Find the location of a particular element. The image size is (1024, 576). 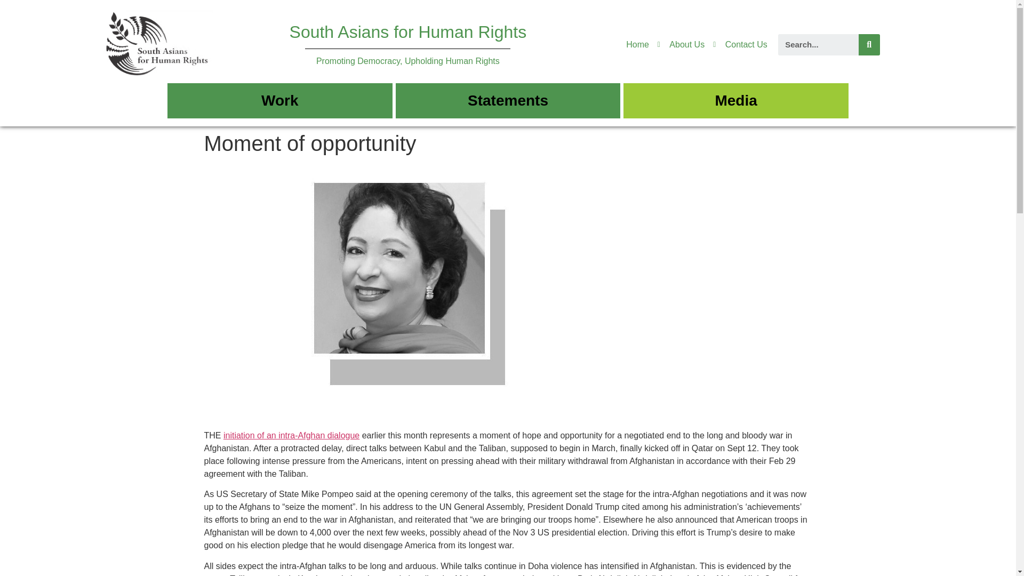

Search is located at coordinates (818, 44).